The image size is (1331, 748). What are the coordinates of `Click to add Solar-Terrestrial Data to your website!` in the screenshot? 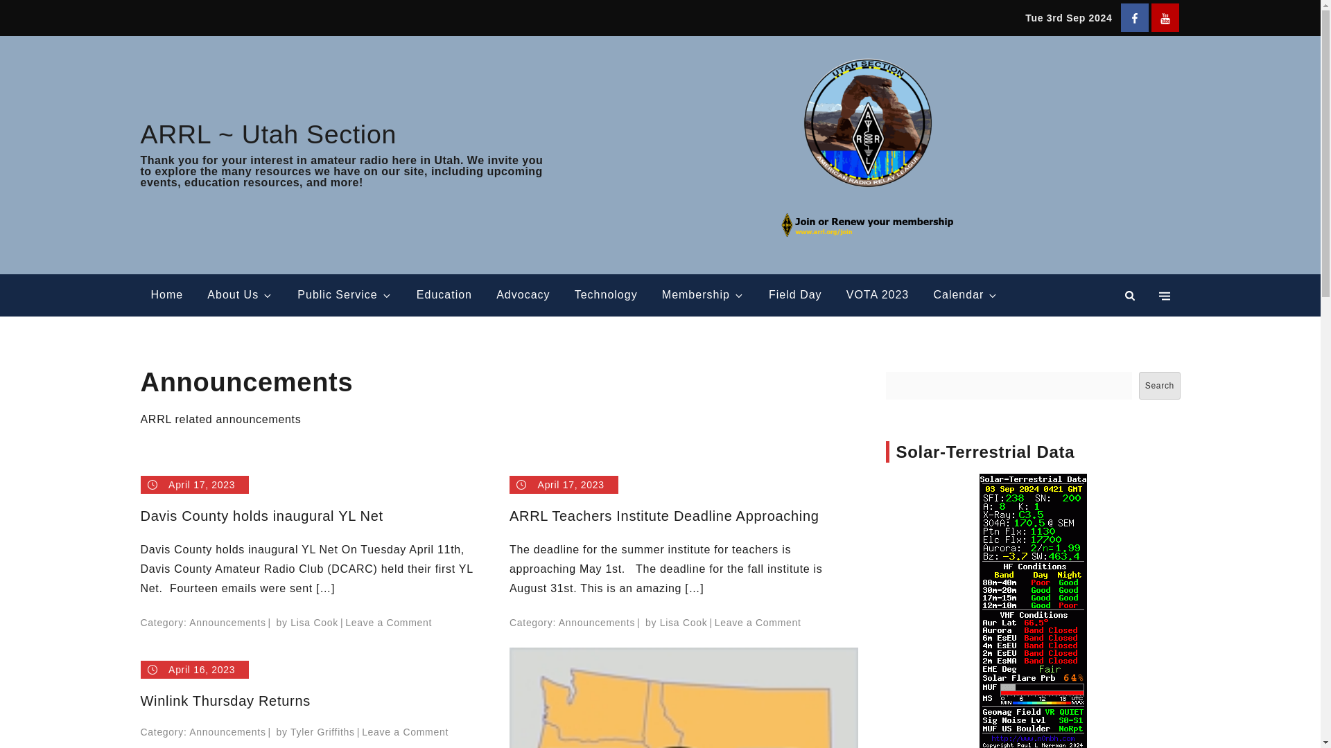 It's located at (1032, 612).